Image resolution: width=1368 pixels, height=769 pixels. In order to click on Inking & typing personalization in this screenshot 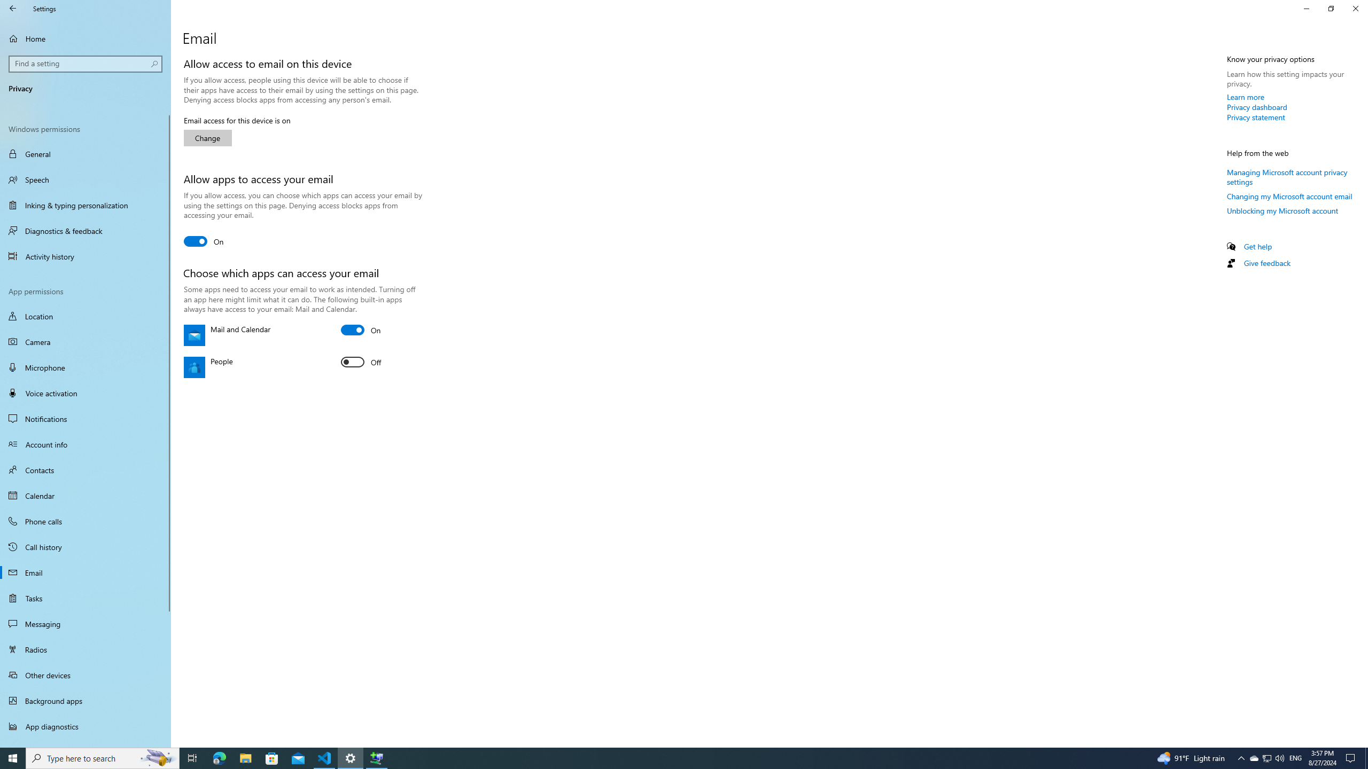, I will do `click(85, 205)`.